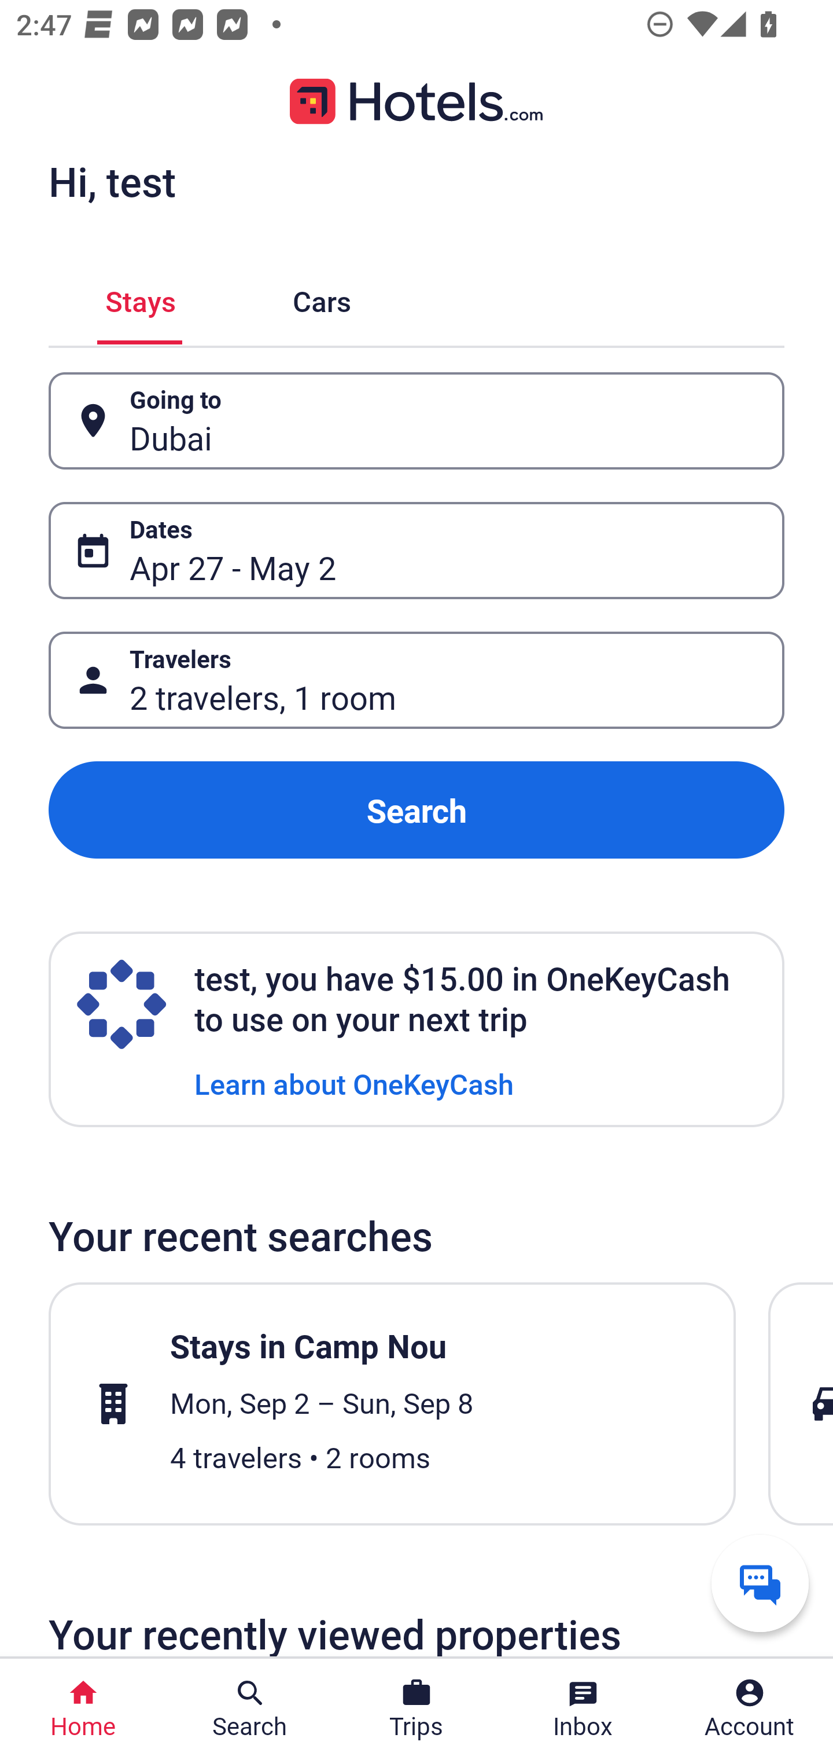 The height and width of the screenshot is (1760, 833). Describe the element at coordinates (417, 811) in the screenshot. I see `Search` at that location.